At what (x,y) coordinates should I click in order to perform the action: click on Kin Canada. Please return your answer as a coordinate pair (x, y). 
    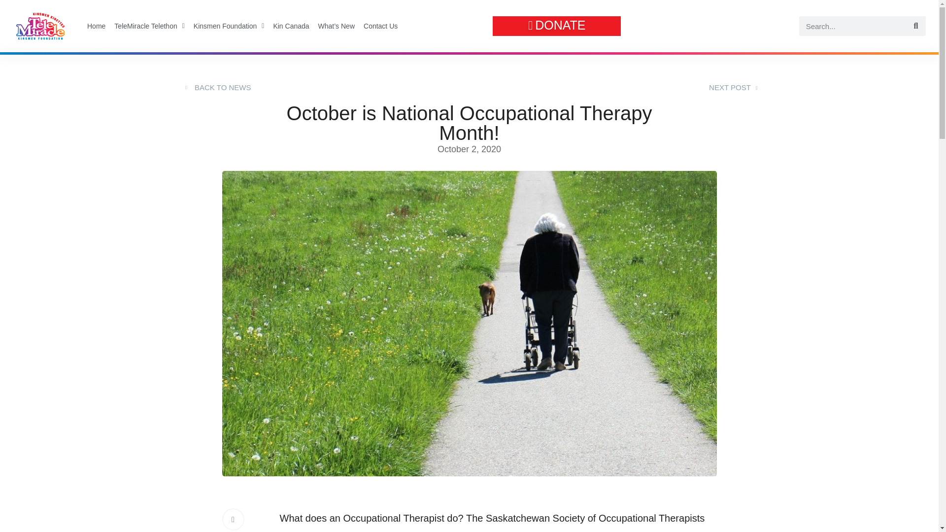
    Looking at the image, I should click on (291, 26).